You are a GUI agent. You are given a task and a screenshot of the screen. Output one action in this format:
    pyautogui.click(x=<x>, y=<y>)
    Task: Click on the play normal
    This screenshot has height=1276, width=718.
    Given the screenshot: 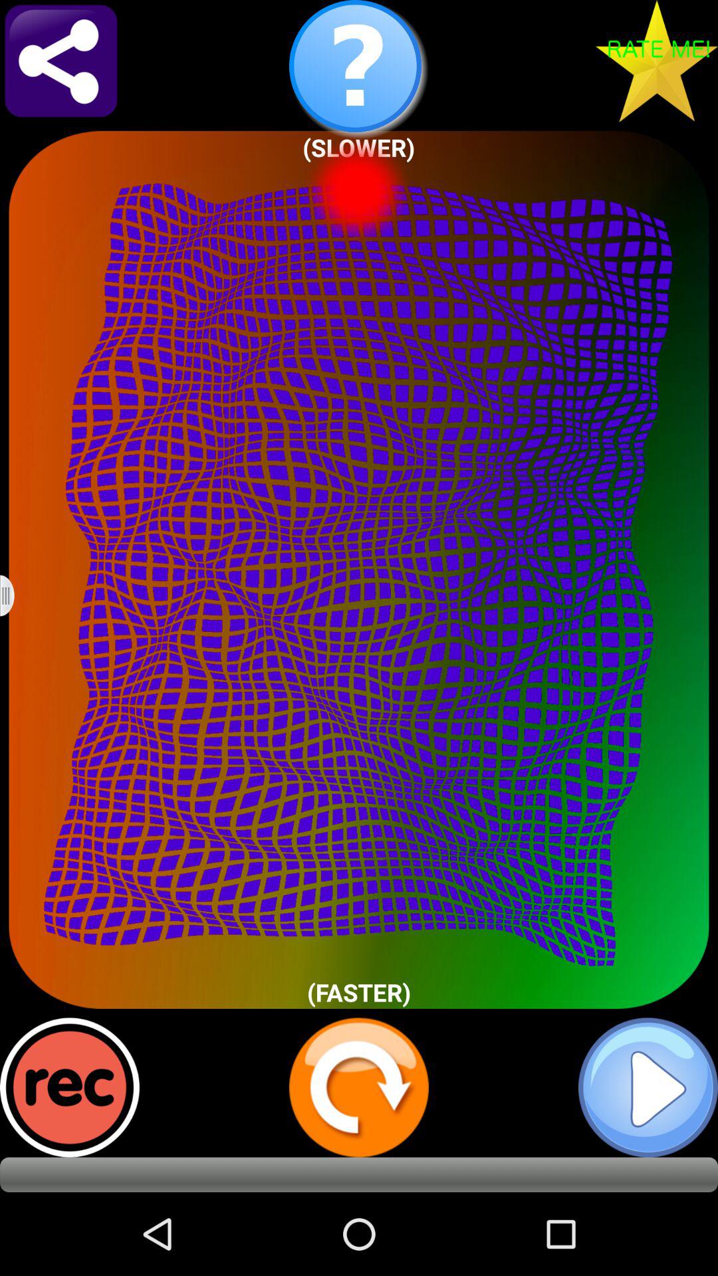 What is the action you would take?
    pyautogui.click(x=648, y=1087)
    